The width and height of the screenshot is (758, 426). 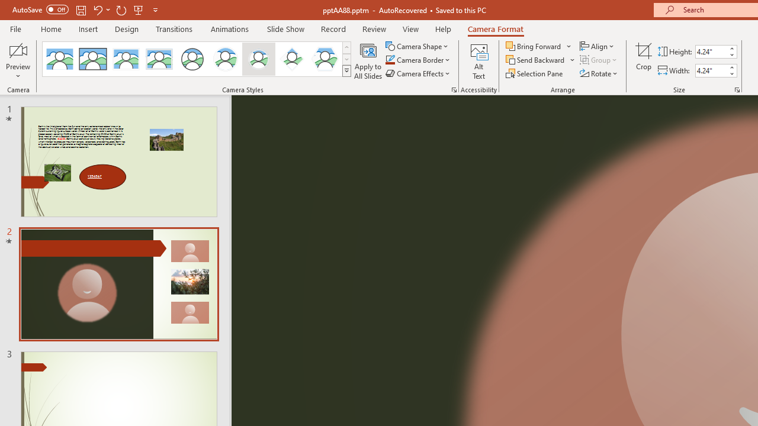 I want to click on Row Down, so click(x=346, y=59).